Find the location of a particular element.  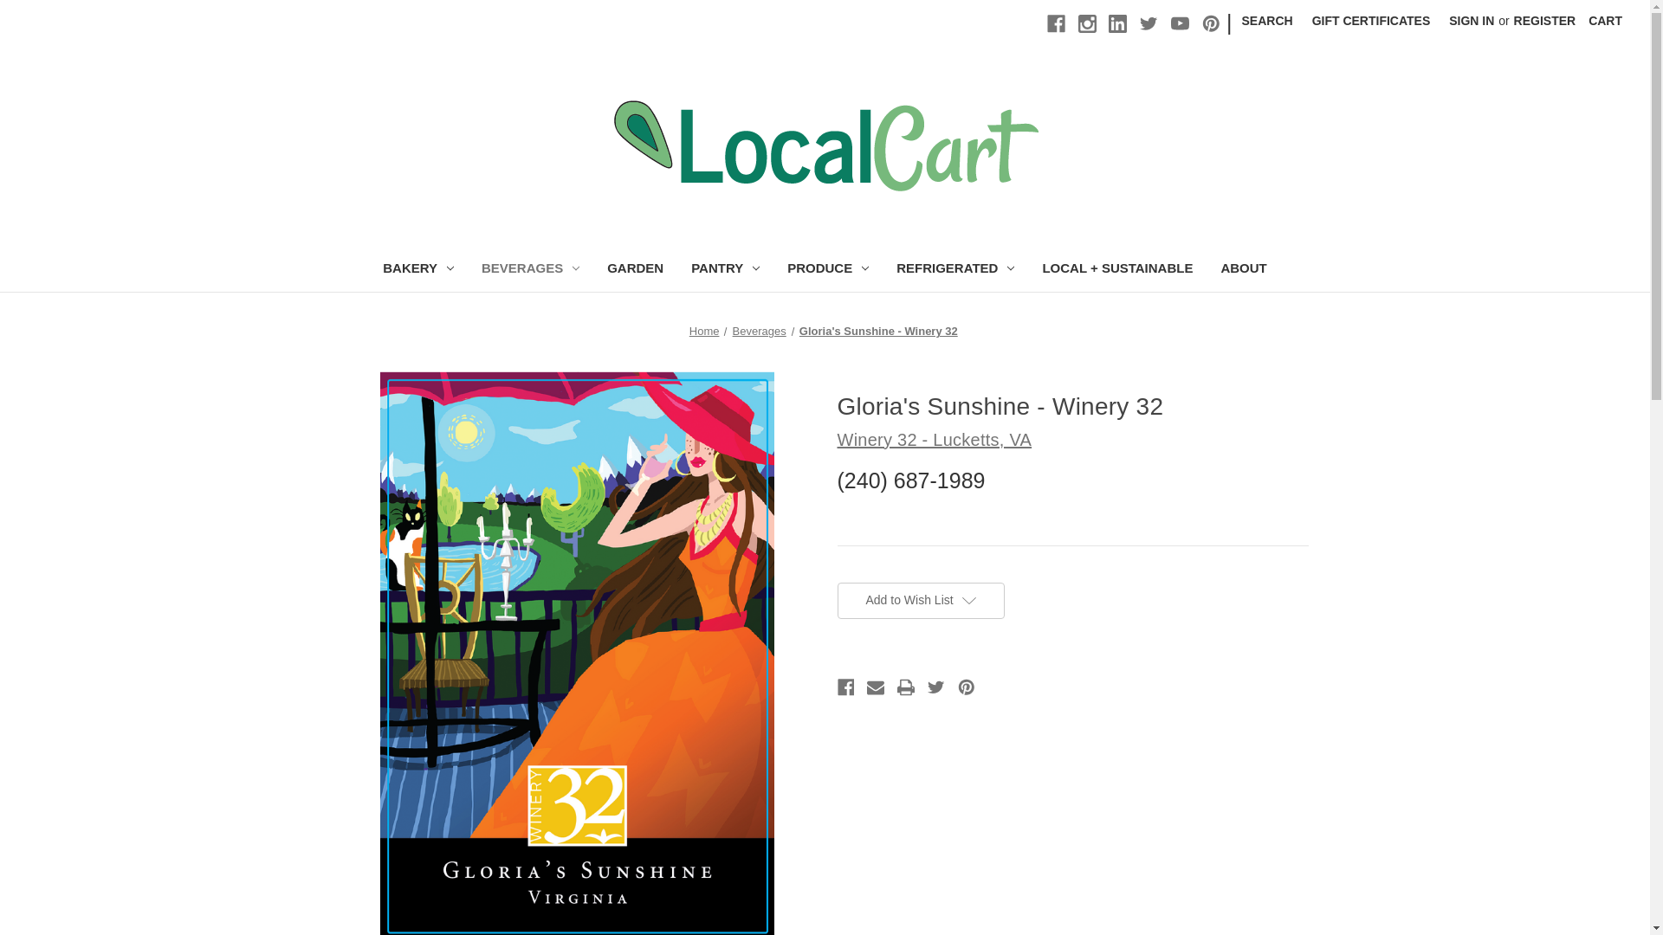

SEARCH is located at coordinates (1266, 21).